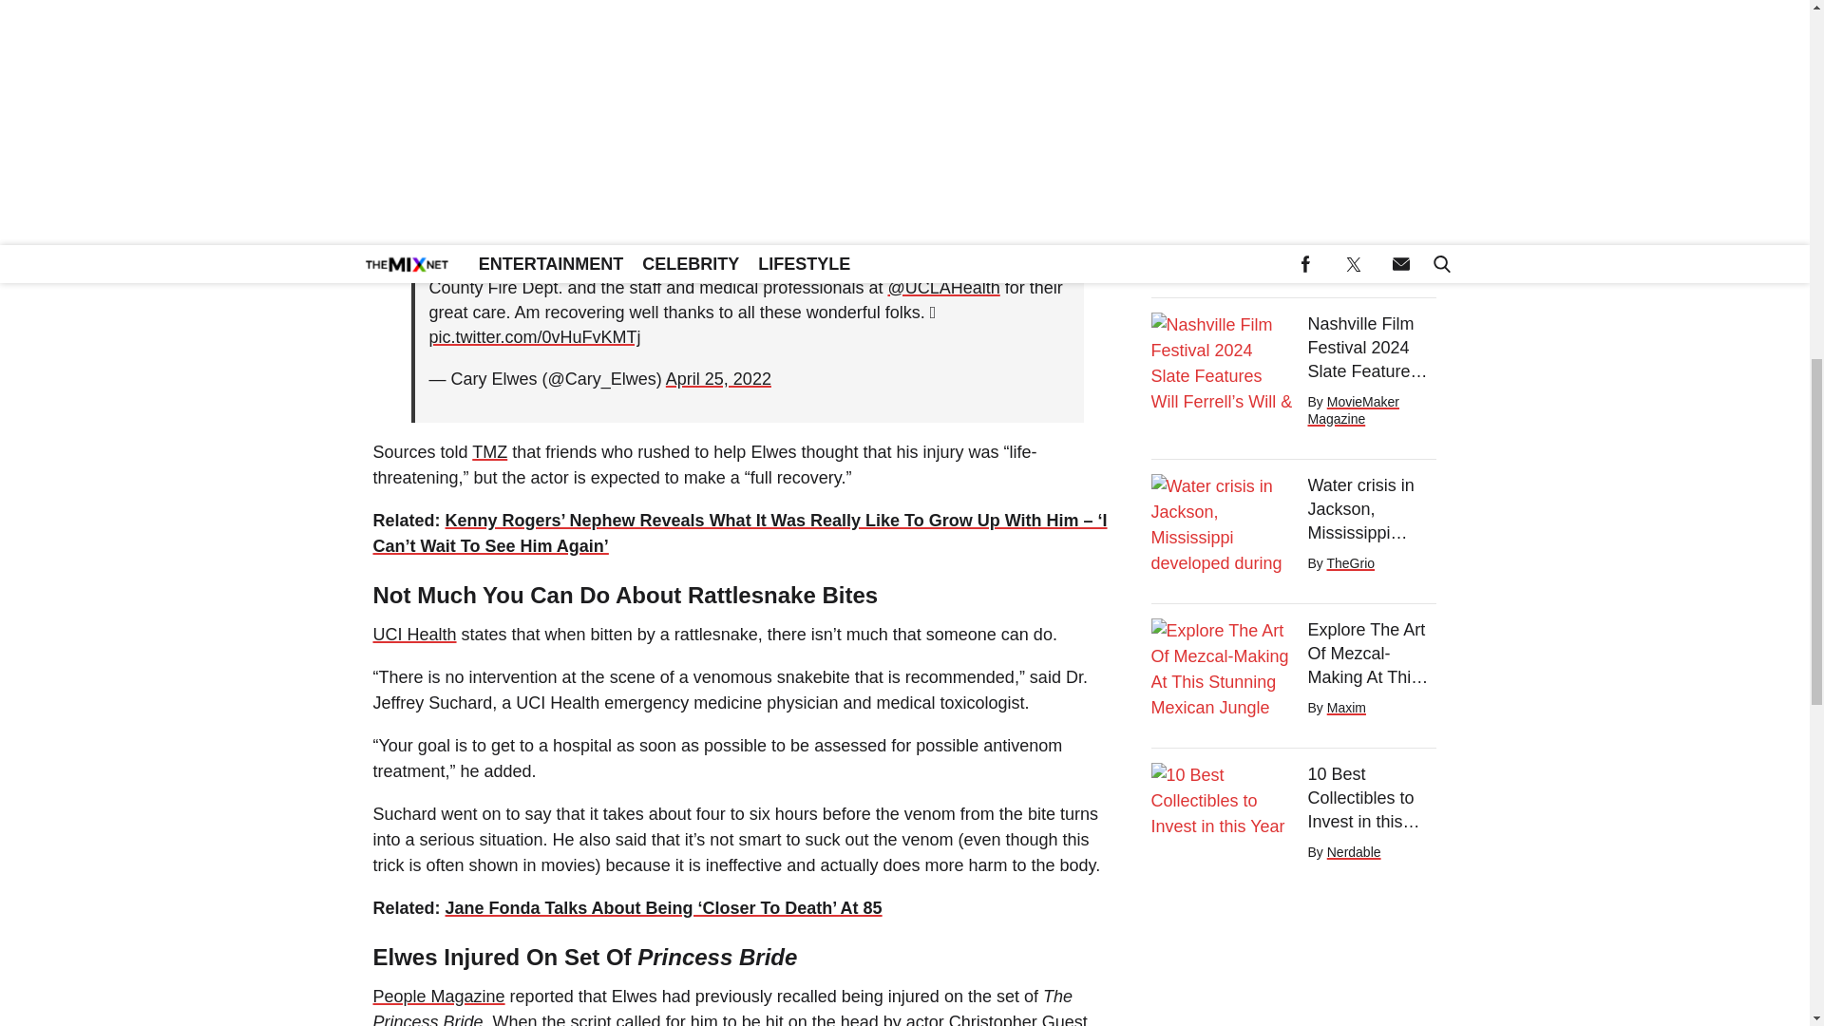 The width and height of the screenshot is (1824, 1026). What do you see at coordinates (438, 996) in the screenshot?
I see `People Magazine` at bounding box center [438, 996].